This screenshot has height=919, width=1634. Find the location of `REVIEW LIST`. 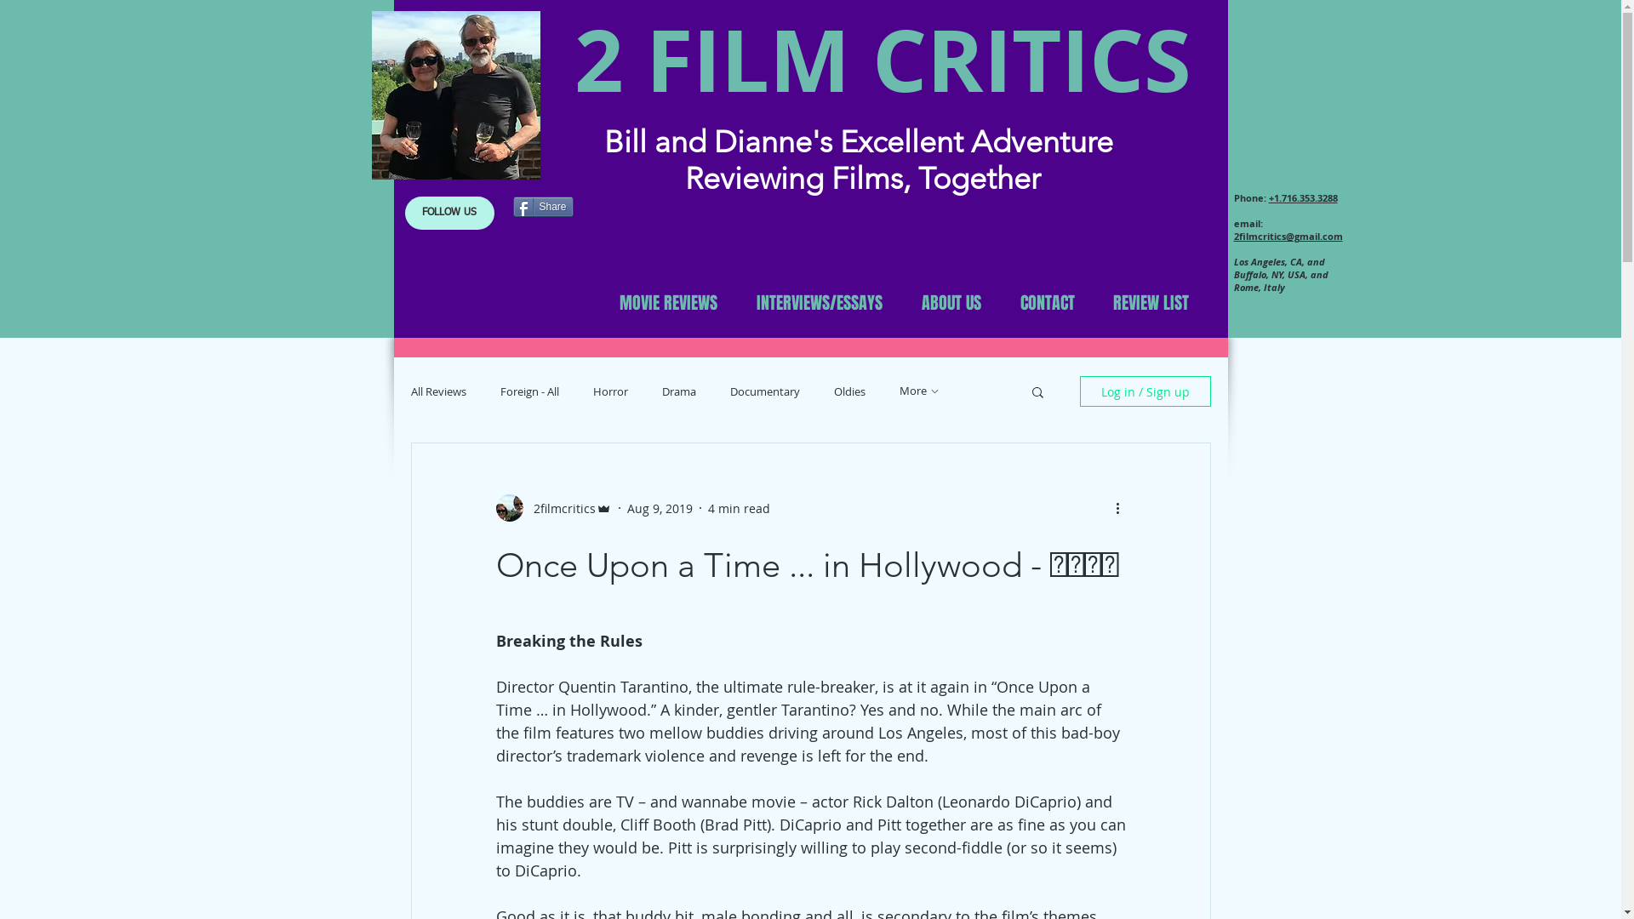

REVIEW LIST is located at coordinates (1151, 303).